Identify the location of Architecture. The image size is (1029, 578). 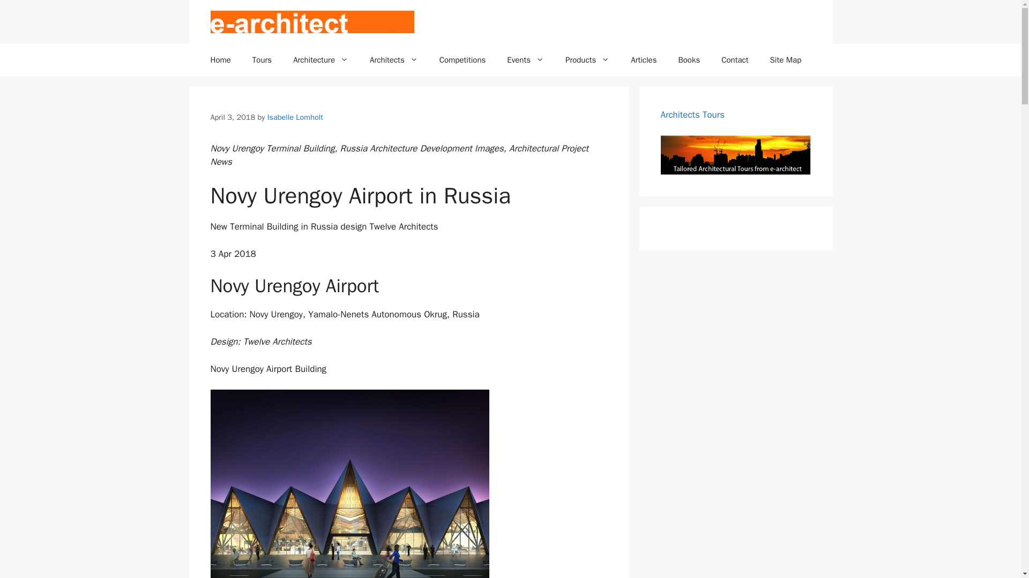
(320, 60).